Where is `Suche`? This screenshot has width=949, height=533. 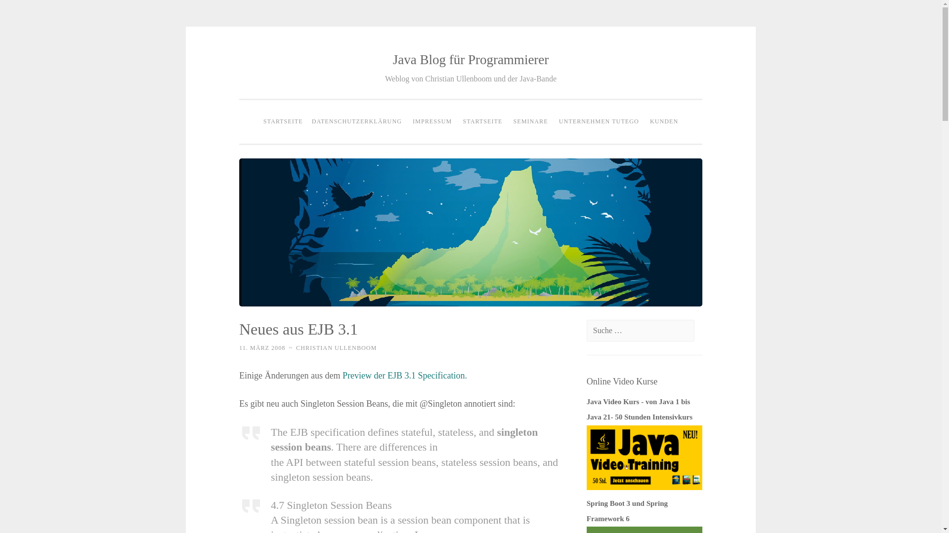 Suche is located at coordinates (22, 11).